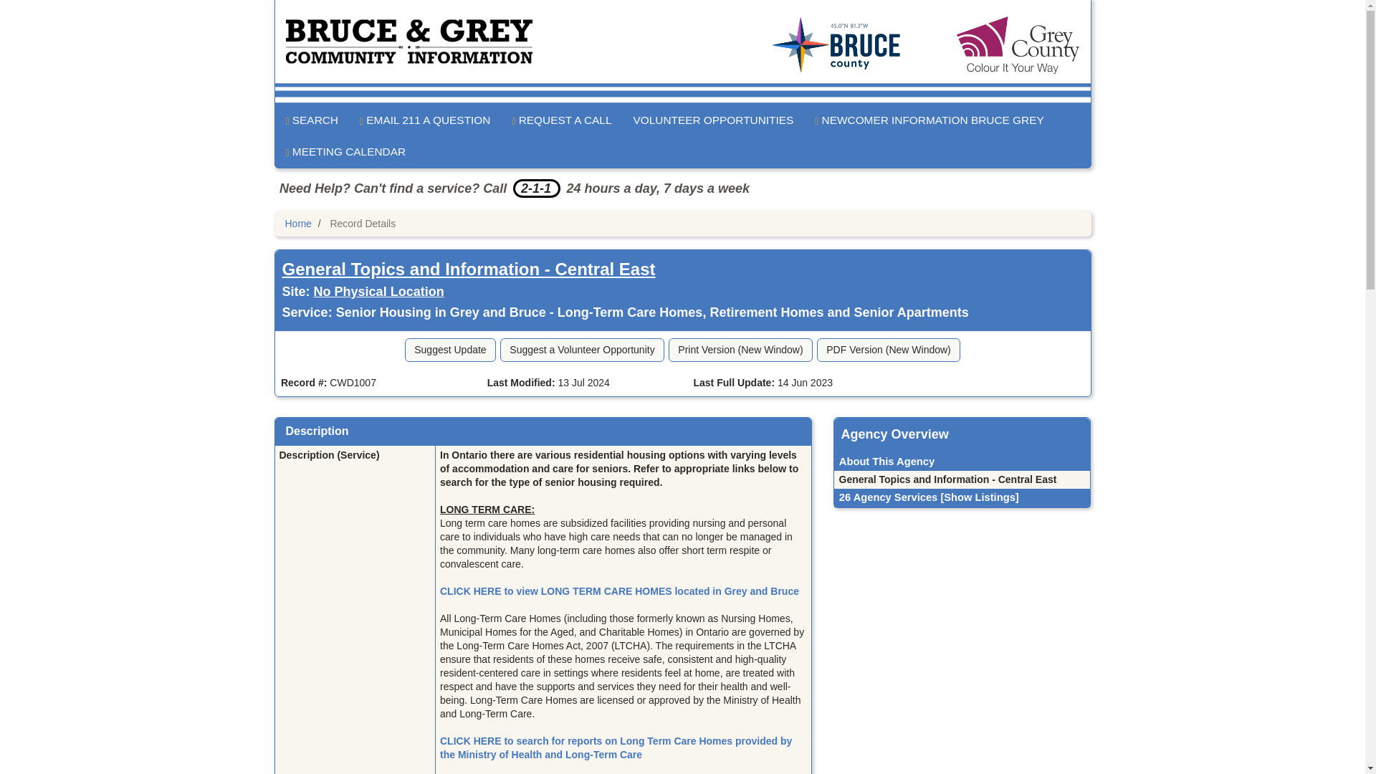 Image resolution: width=1376 pixels, height=774 pixels. I want to click on EMAIL 211 A QUESTION, so click(424, 120).